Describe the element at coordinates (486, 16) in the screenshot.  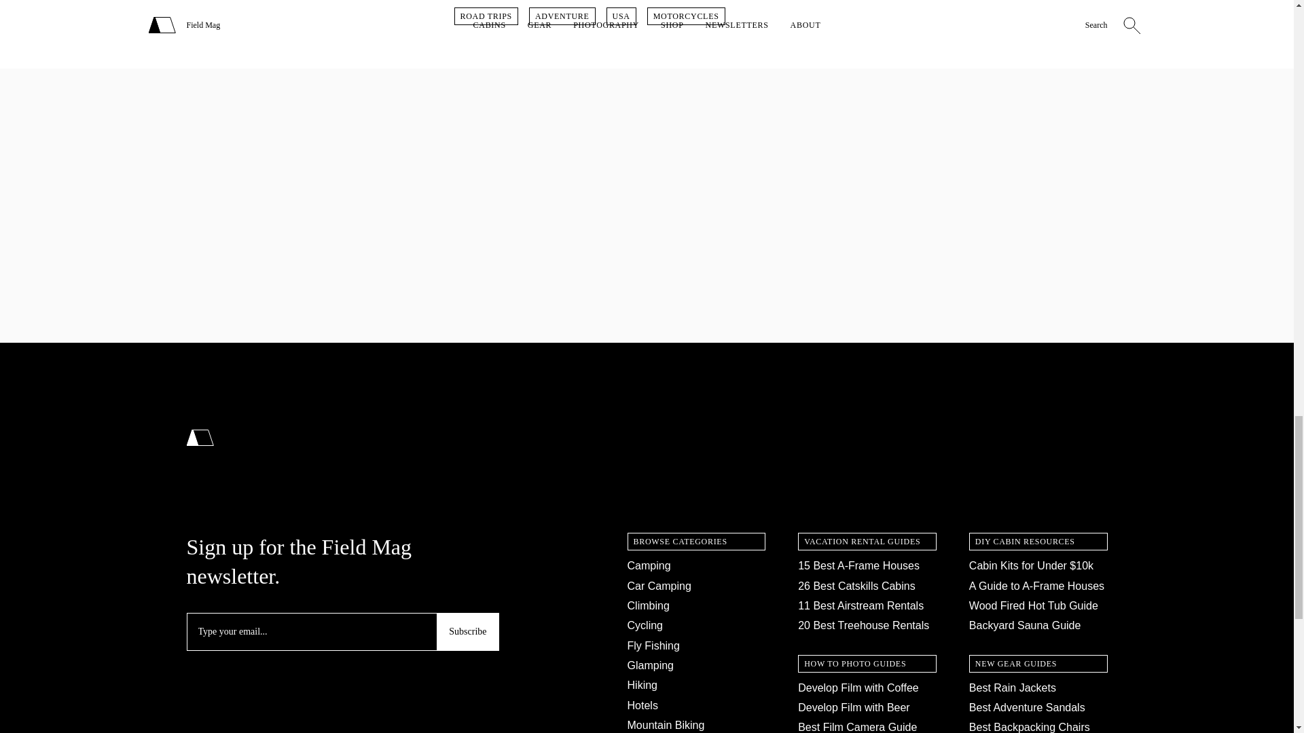
I see `ROAD TRIPS` at that location.